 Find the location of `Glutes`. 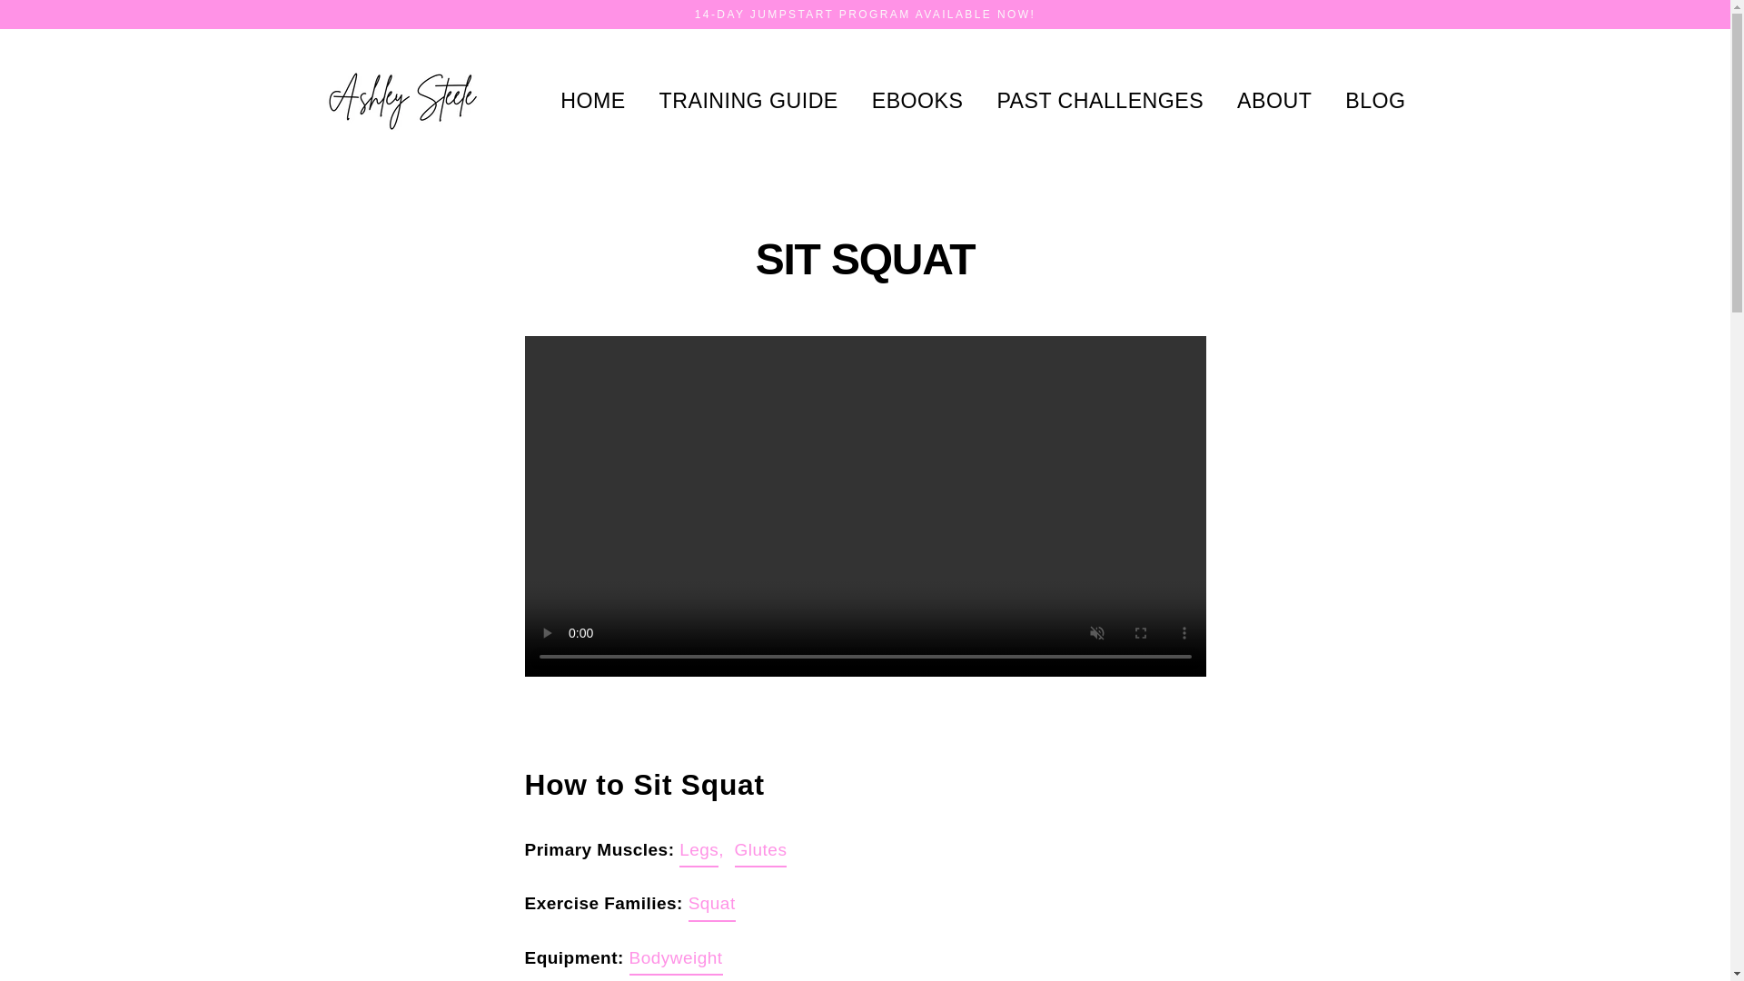

Glutes is located at coordinates (761, 852).